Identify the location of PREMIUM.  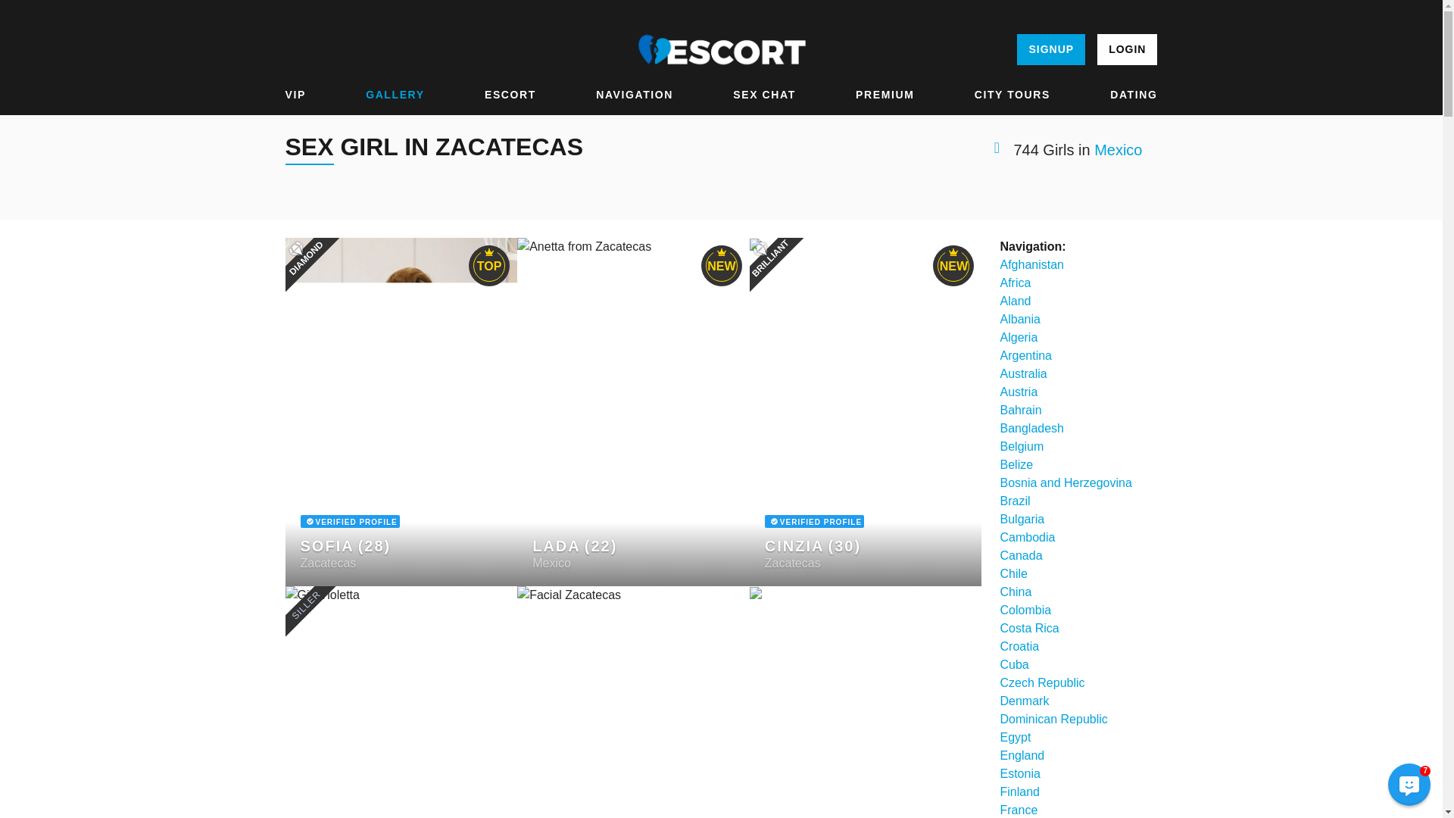
(885, 95).